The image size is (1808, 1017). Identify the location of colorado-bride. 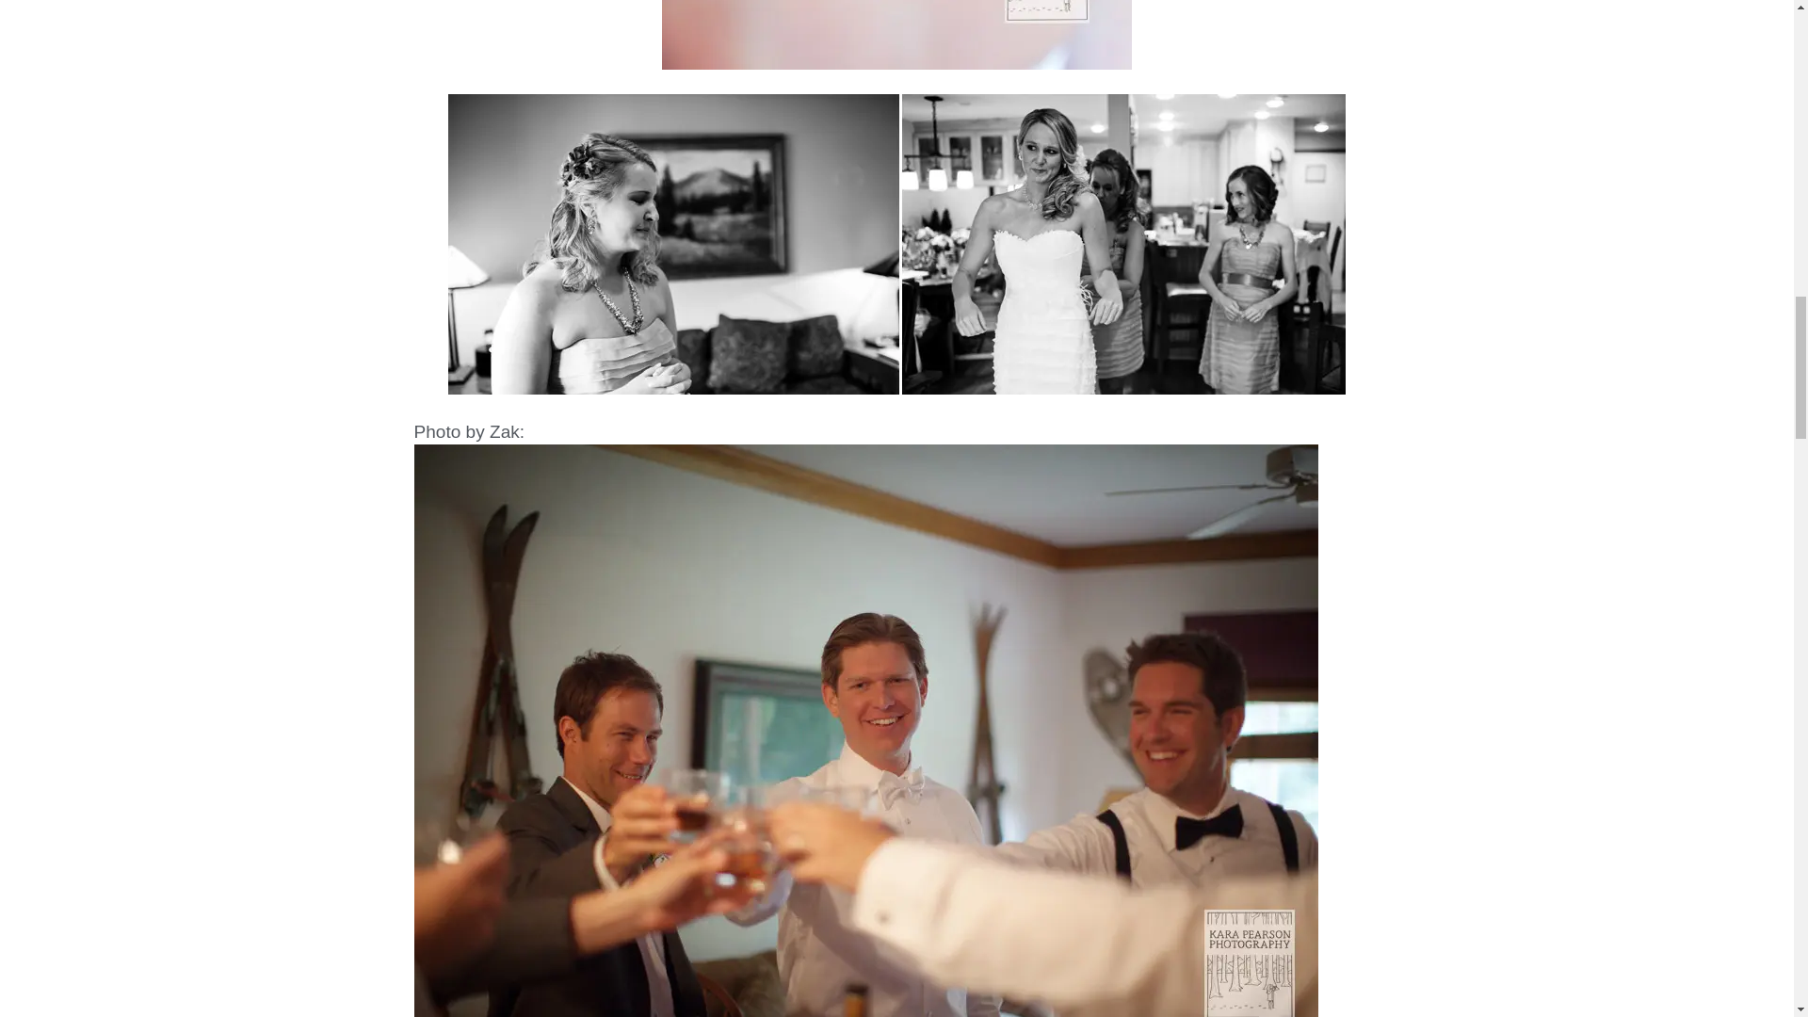
(896, 35).